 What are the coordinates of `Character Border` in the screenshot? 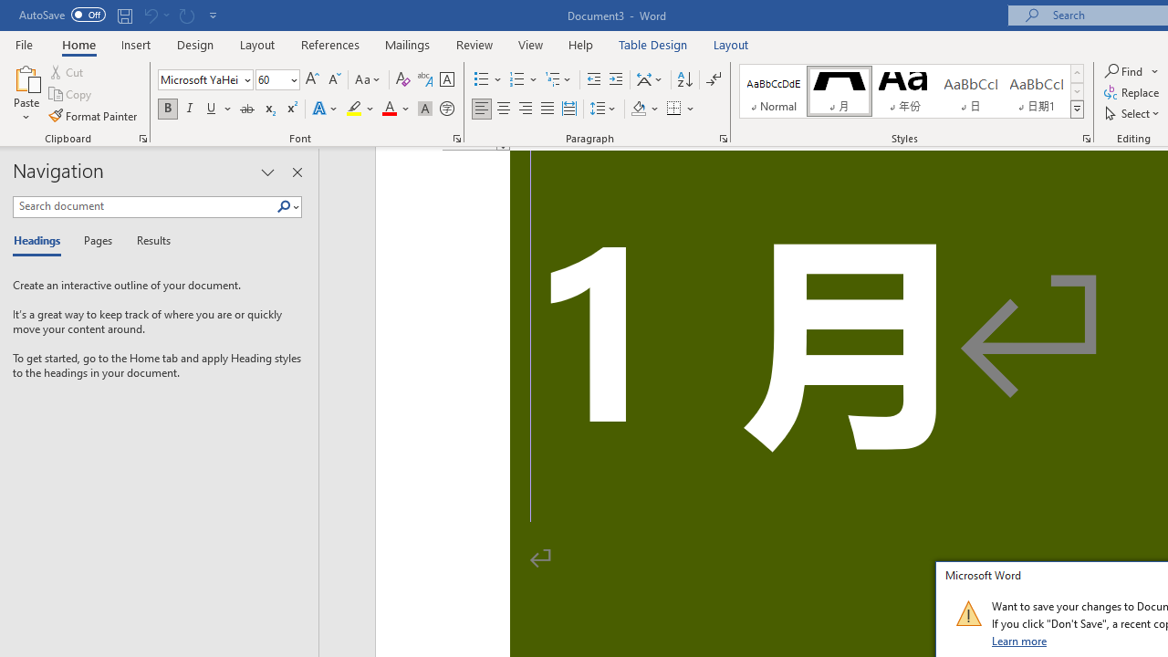 It's located at (446, 80).